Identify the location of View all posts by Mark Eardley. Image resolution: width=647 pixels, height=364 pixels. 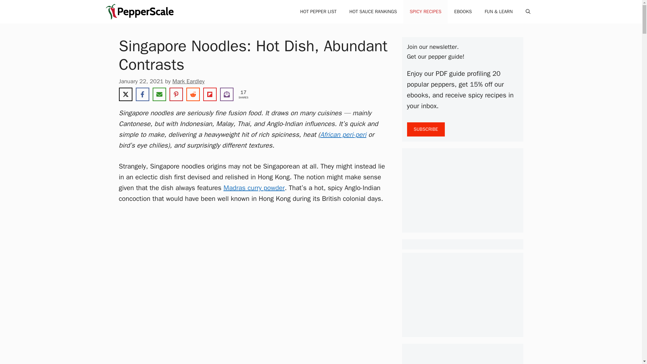
(188, 81).